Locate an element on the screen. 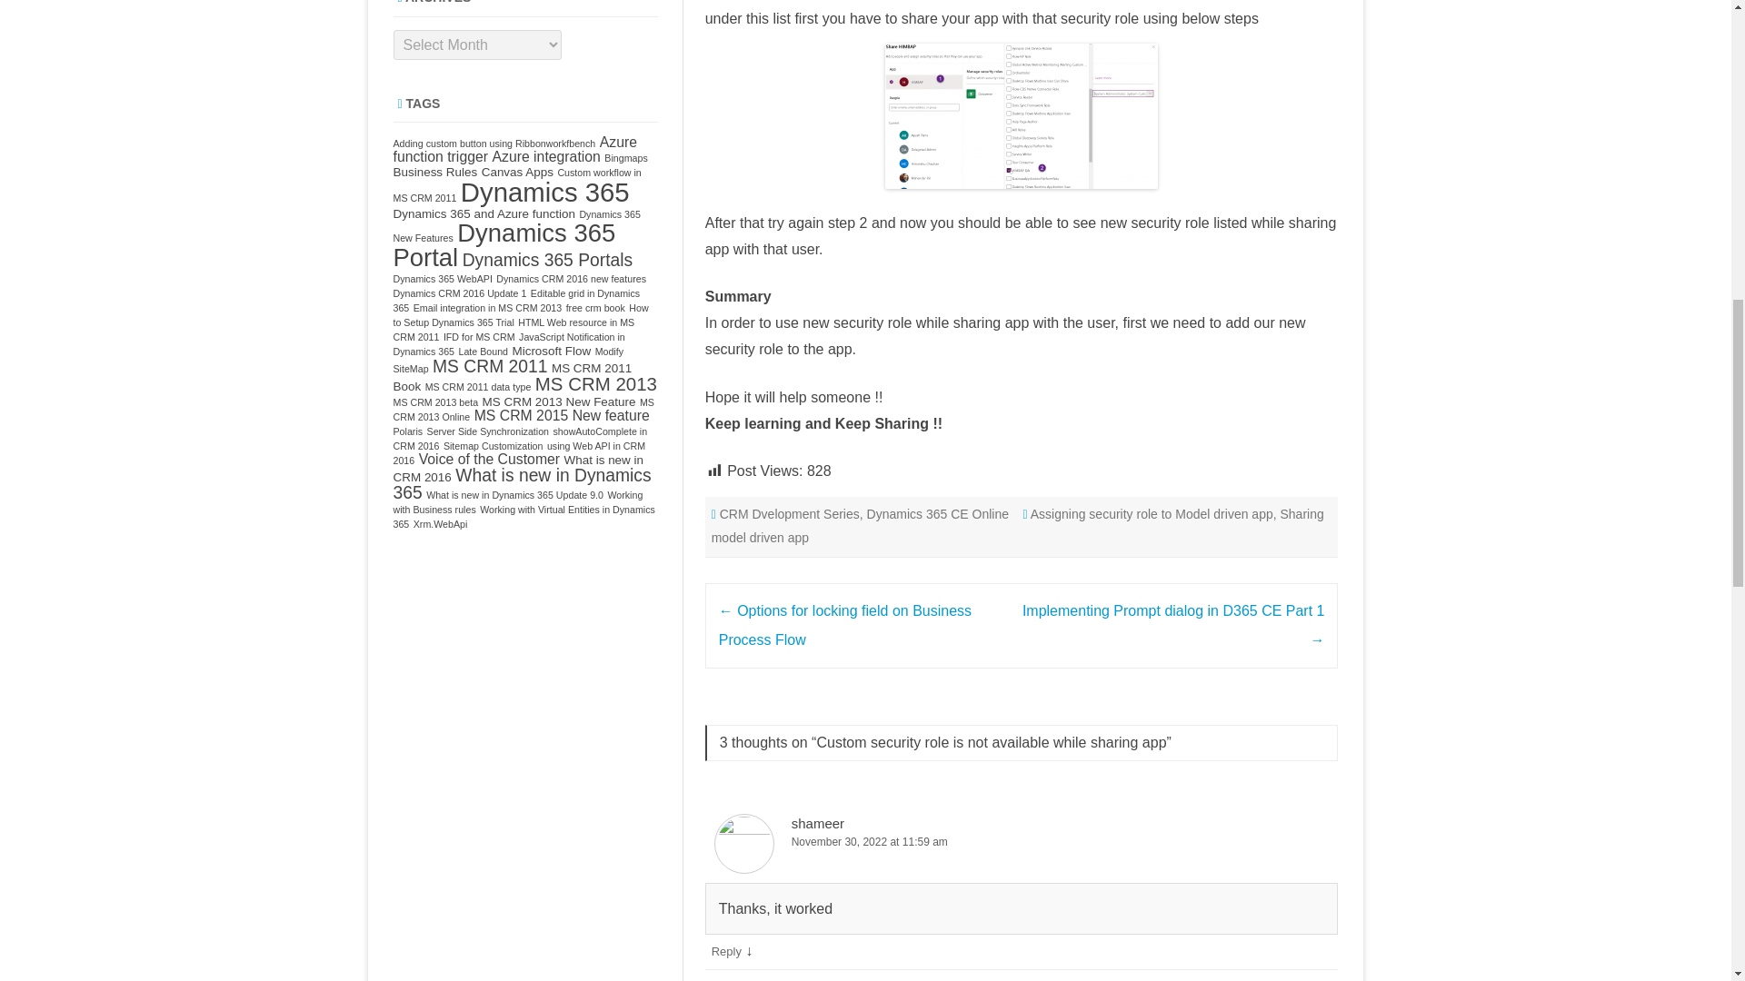 Image resolution: width=1745 pixels, height=981 pixels. CRM Dvelopment Series is located at coordinates (789, 514).